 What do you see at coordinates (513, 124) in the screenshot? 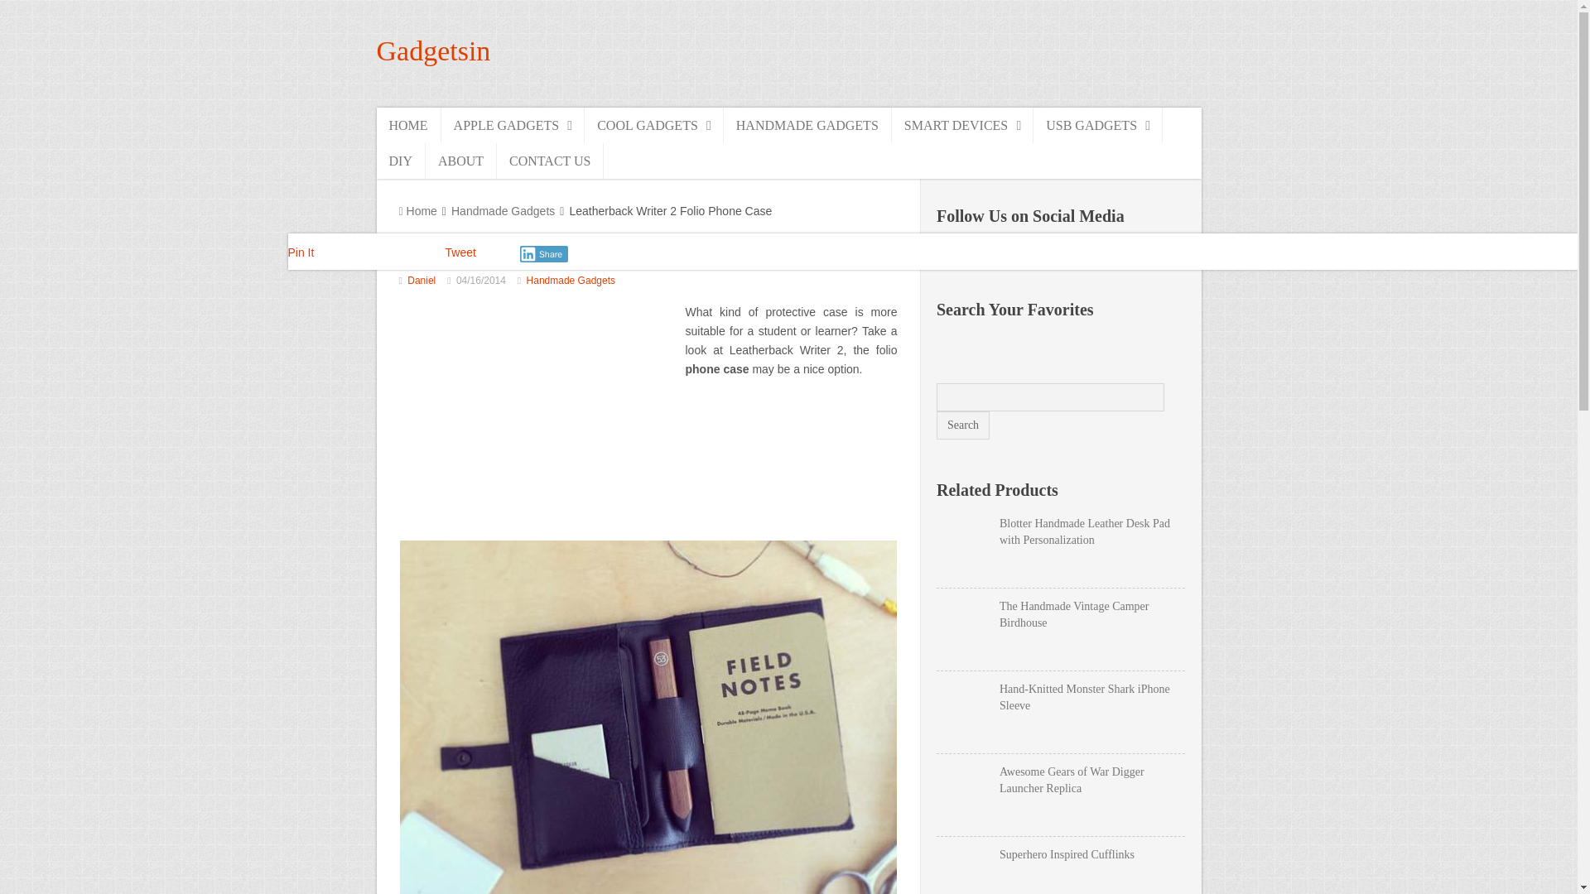
I see `APPLE GADGETS` at bounding box center [513, 124].